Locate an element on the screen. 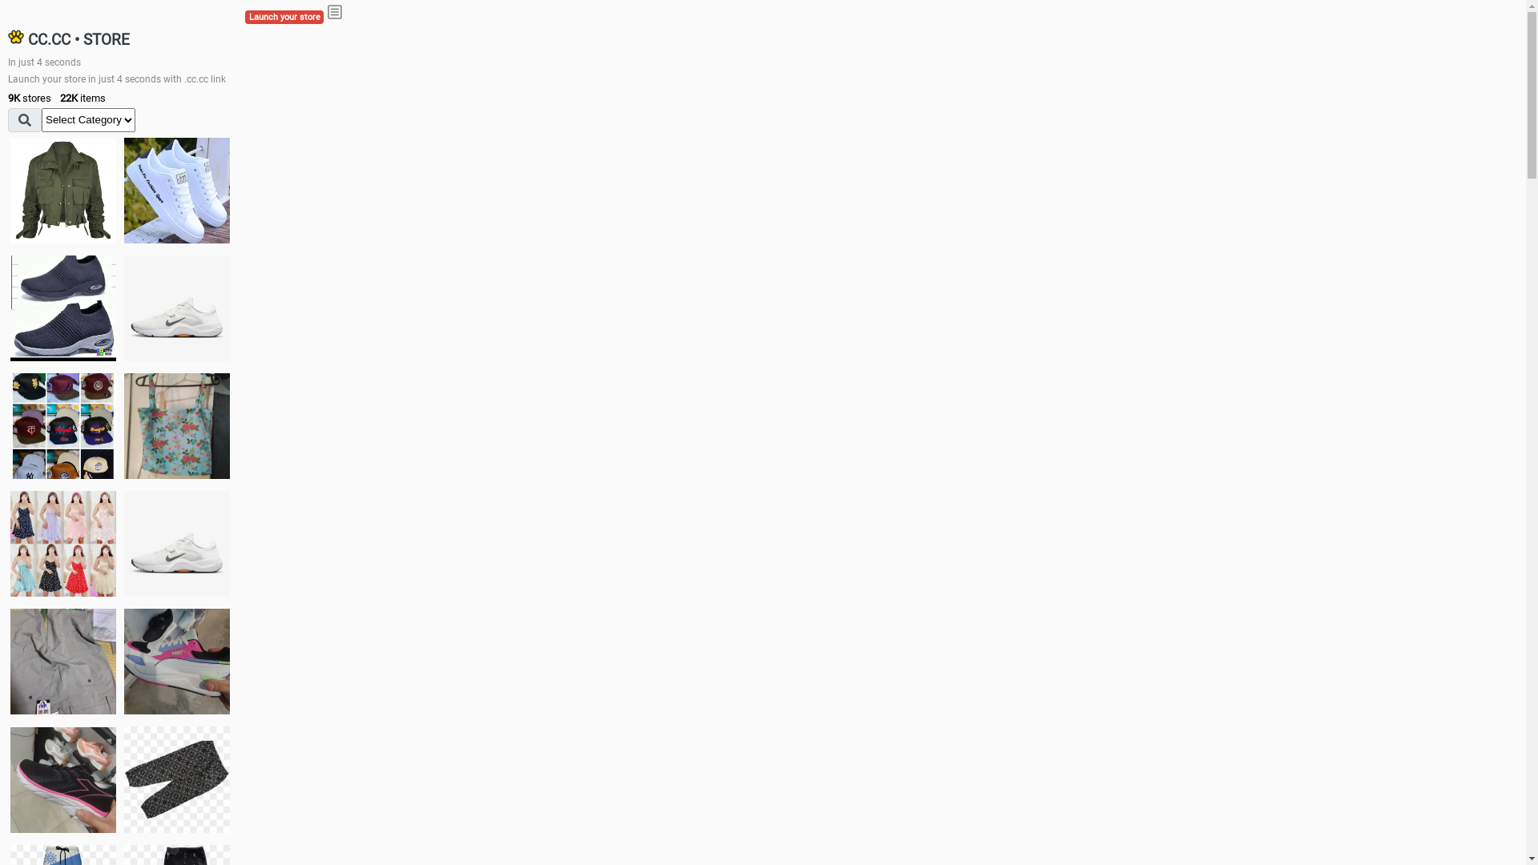 The width and height of the screenshot is (1538, 865). shoes for boys is located at coordinates (63, 308).